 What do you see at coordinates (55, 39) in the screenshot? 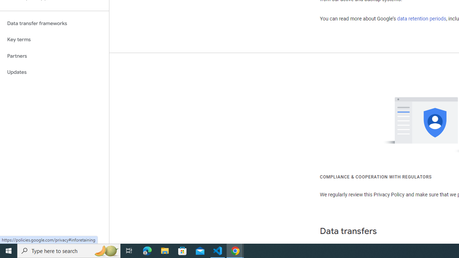
I see `Key terms` at bounding box center [55, 39].